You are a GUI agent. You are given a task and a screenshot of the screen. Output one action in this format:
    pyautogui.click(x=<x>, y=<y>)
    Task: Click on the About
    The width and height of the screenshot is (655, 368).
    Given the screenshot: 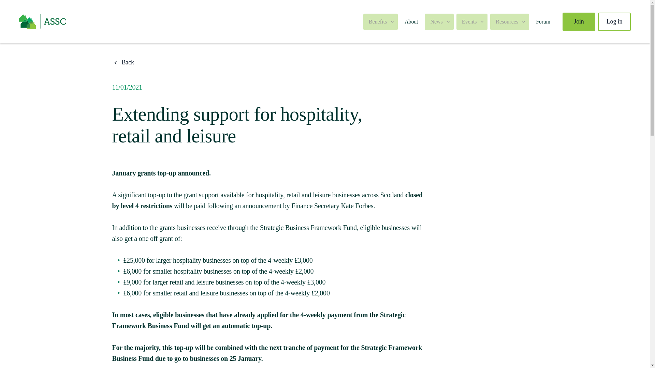 What is the action you would take?
    pyautogui.click(x=411, y=21)
    